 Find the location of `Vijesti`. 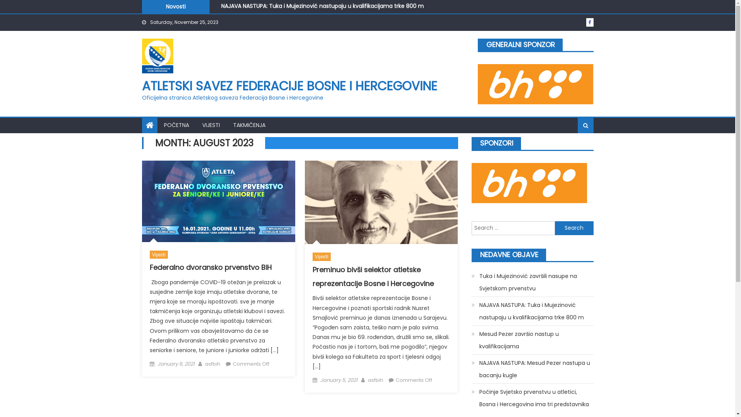

Vijesti is located at coordinates (159, 255).